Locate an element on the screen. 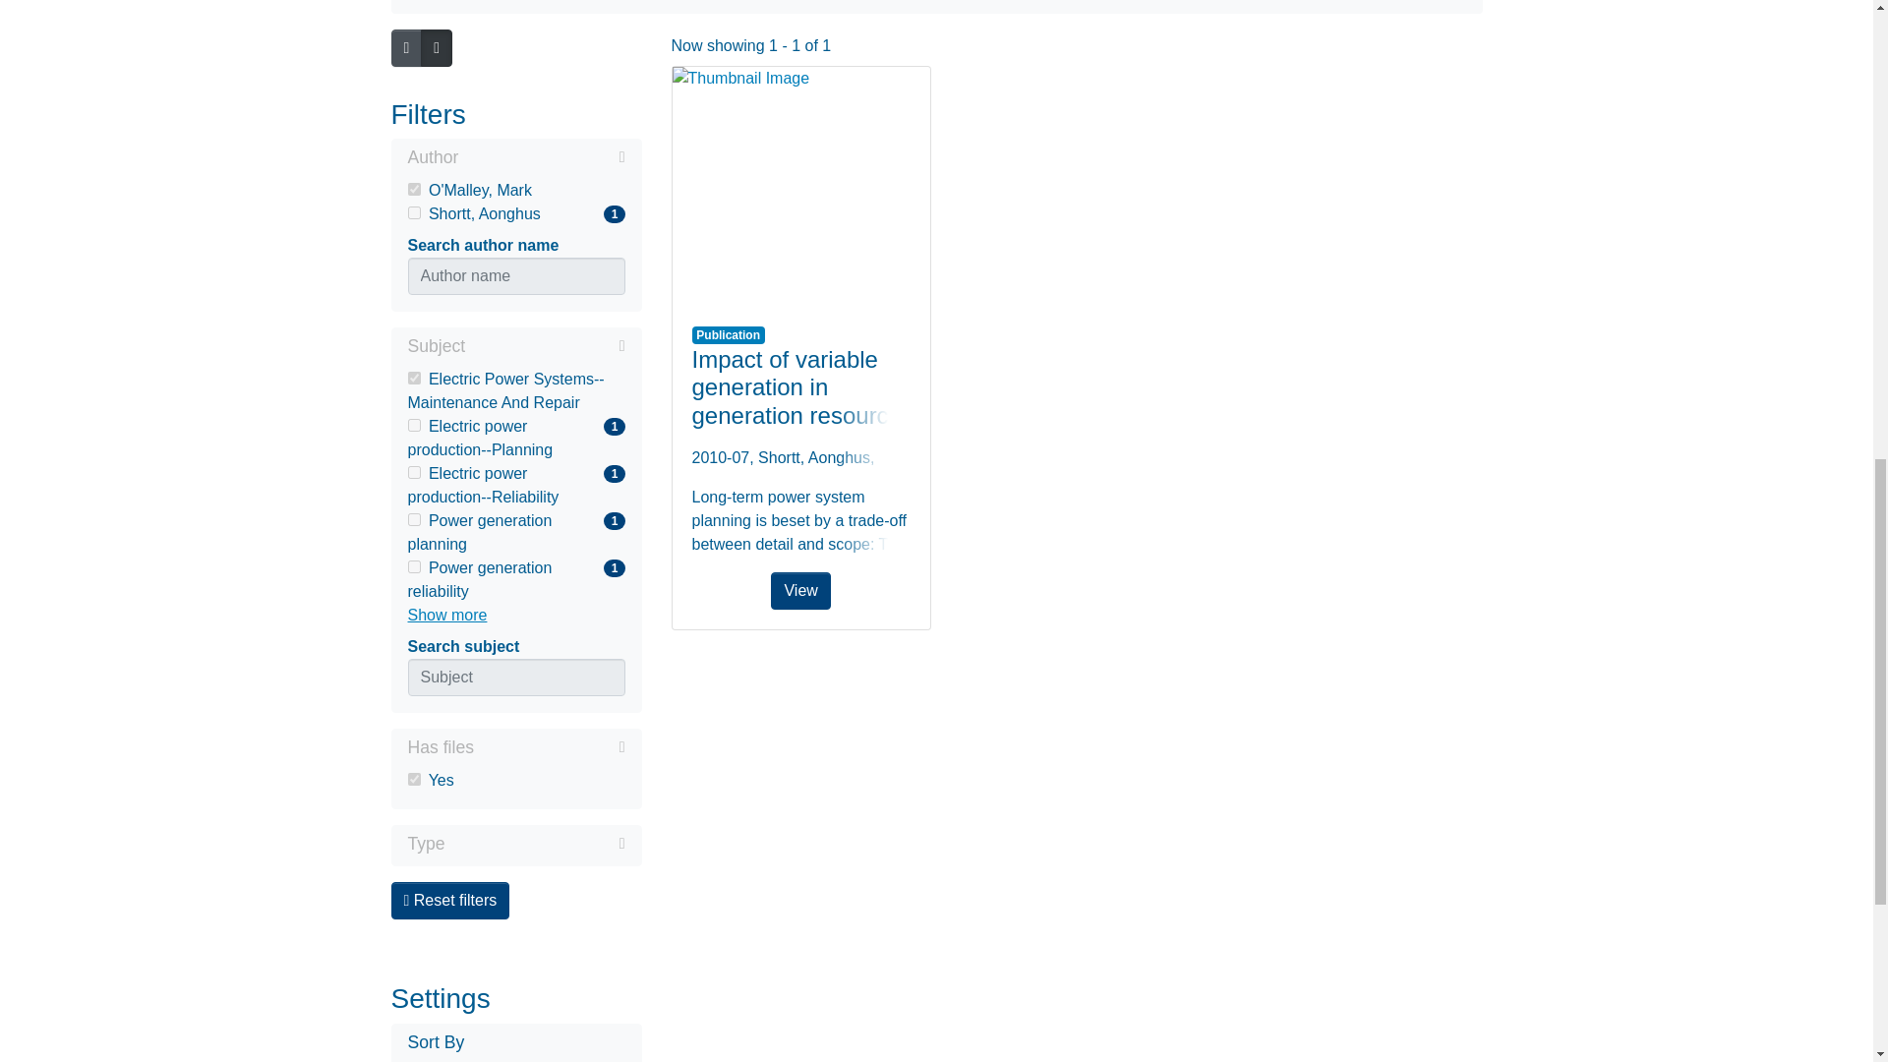 The image size is (1888, 1062). on is located at coordinates (413, 519).